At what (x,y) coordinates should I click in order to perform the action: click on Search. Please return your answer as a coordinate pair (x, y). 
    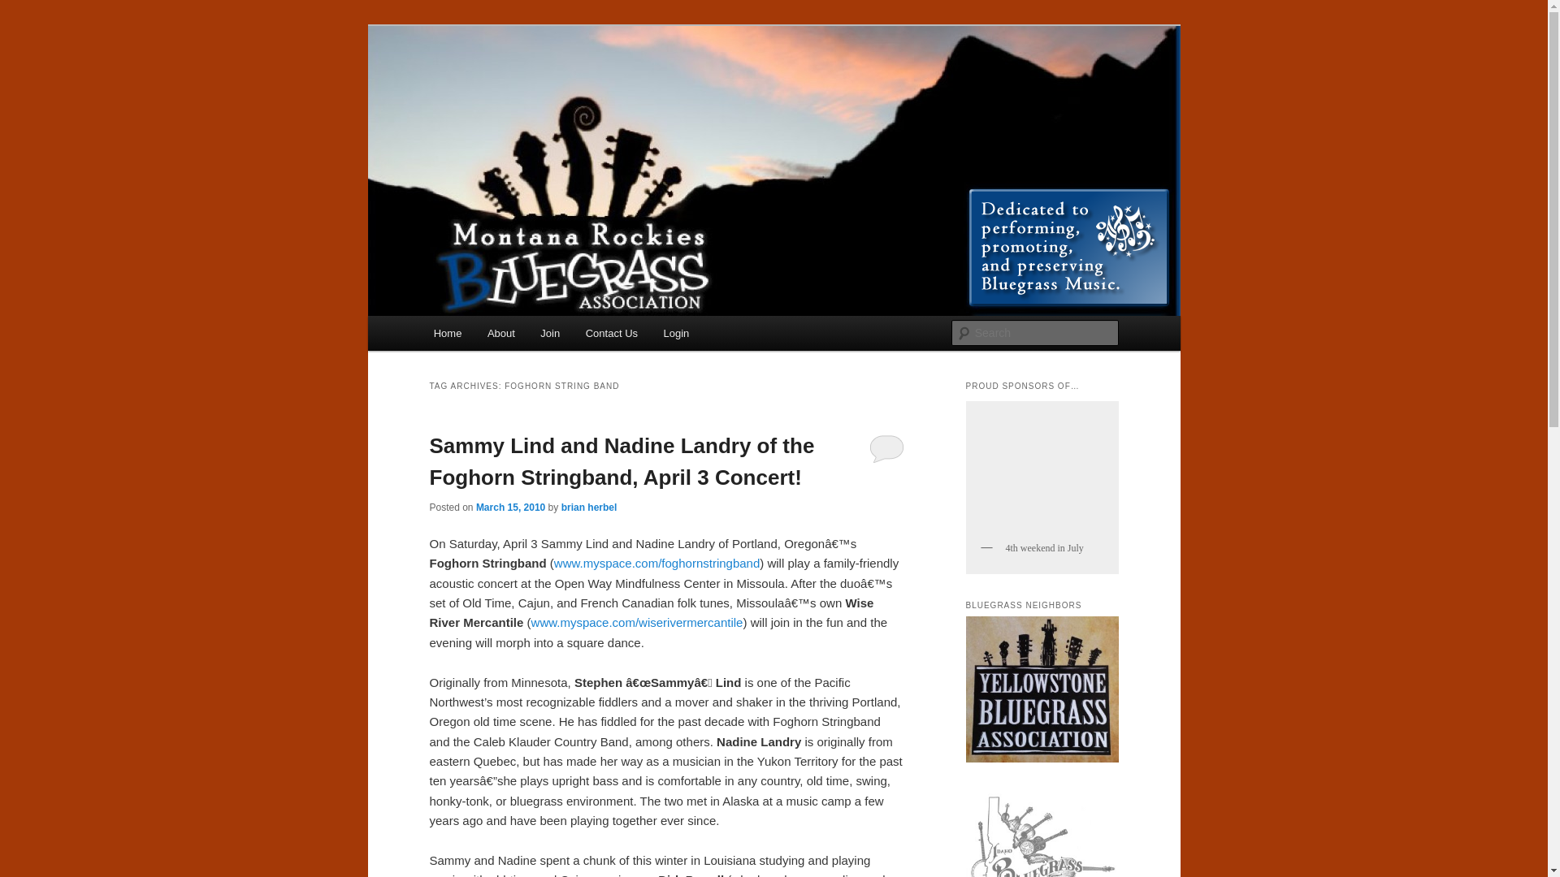
    Looking at the image, I should click on (26, 9).